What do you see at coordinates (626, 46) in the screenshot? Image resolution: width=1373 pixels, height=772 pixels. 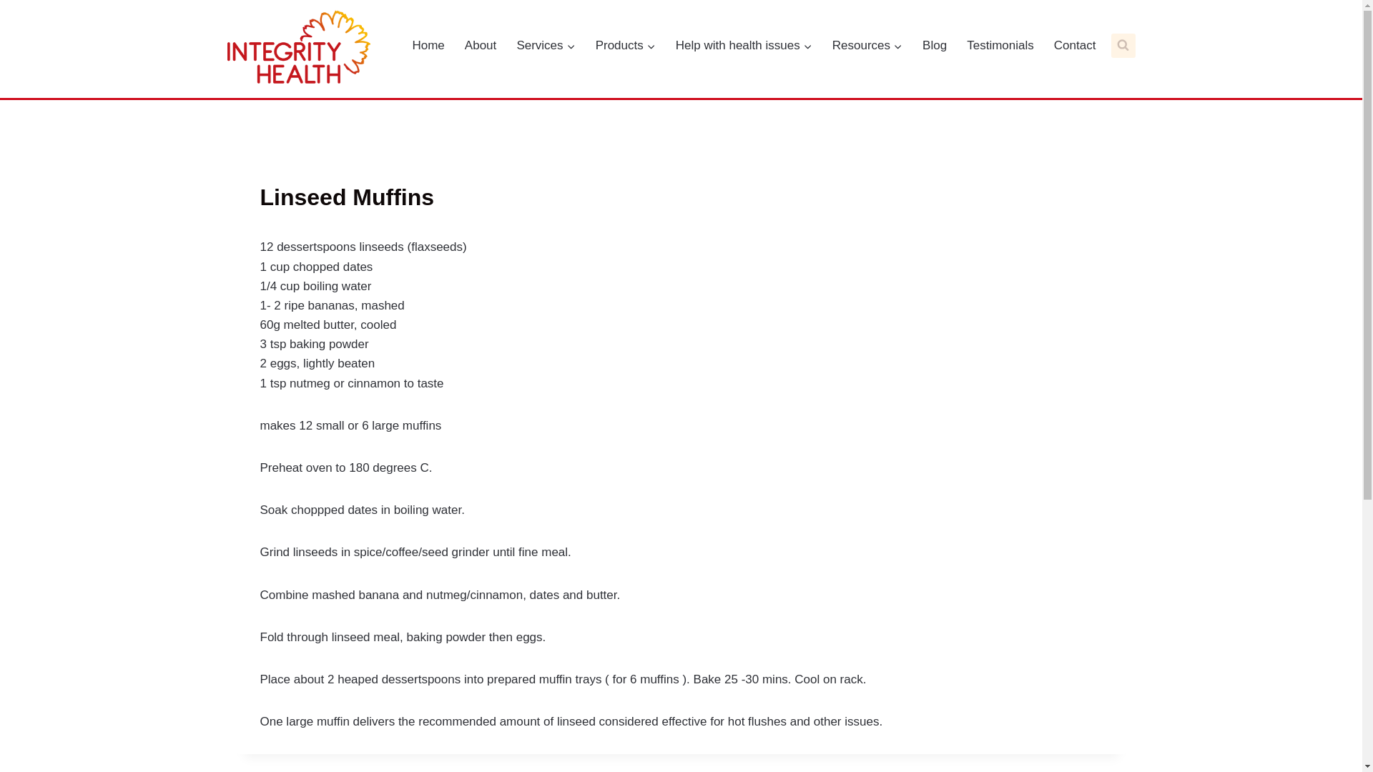 I see `Products` at bounding box center [626, 46].